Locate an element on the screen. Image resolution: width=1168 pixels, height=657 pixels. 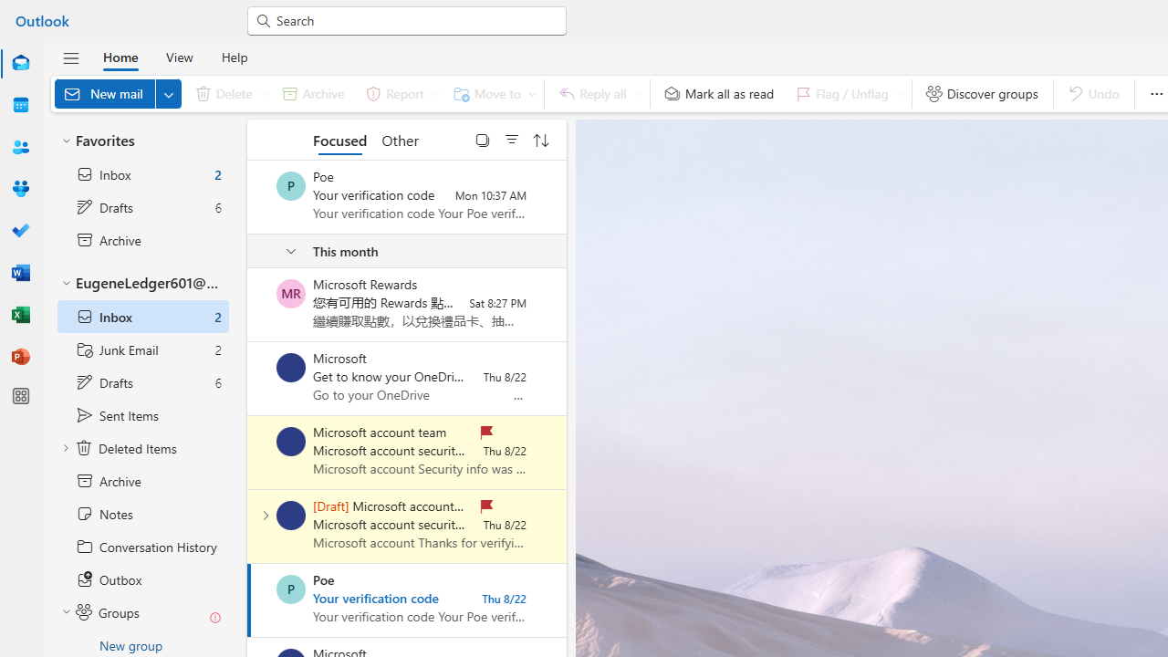
Mail is located at coordinates (20, 63).